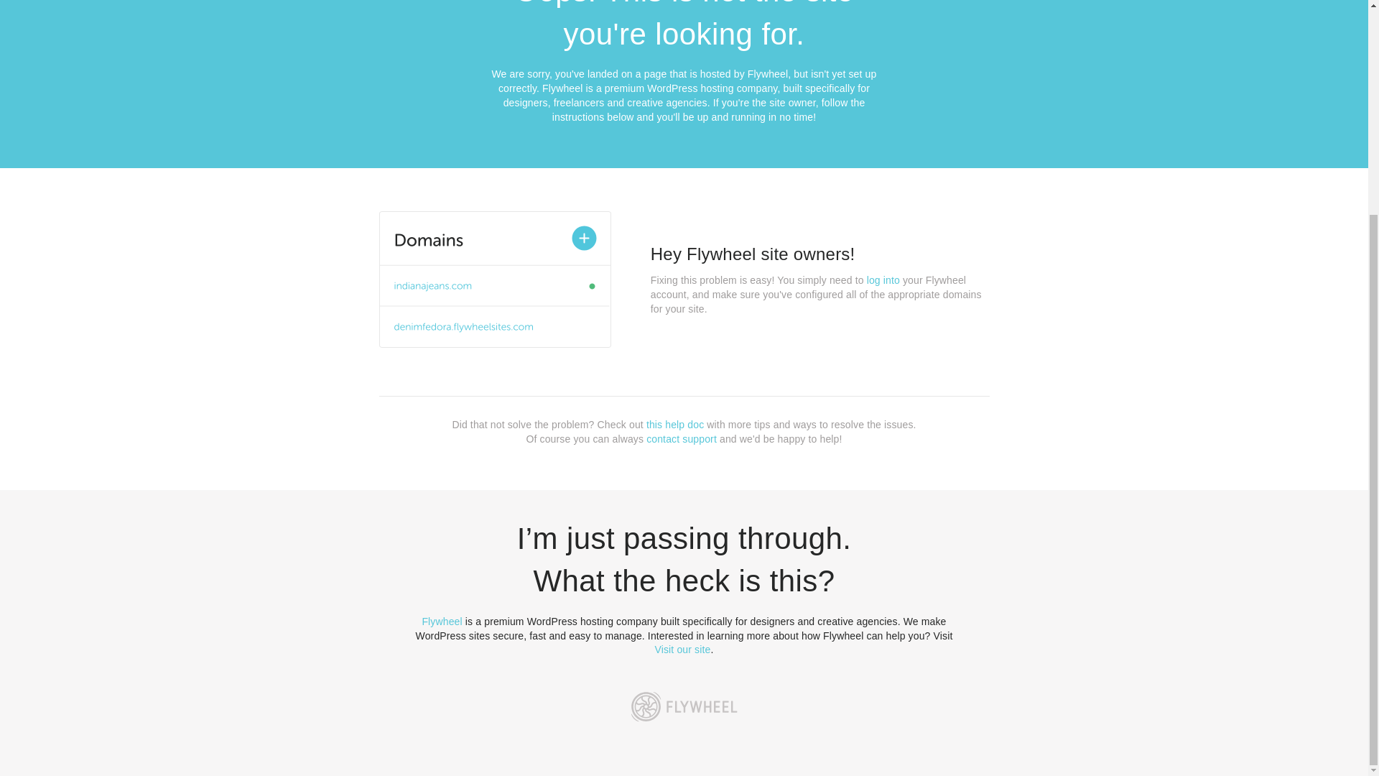 The image size is (1379, 776). Describe the element at coordinates (683, 650) in the screenshot. I see `Visit our site` at that location.